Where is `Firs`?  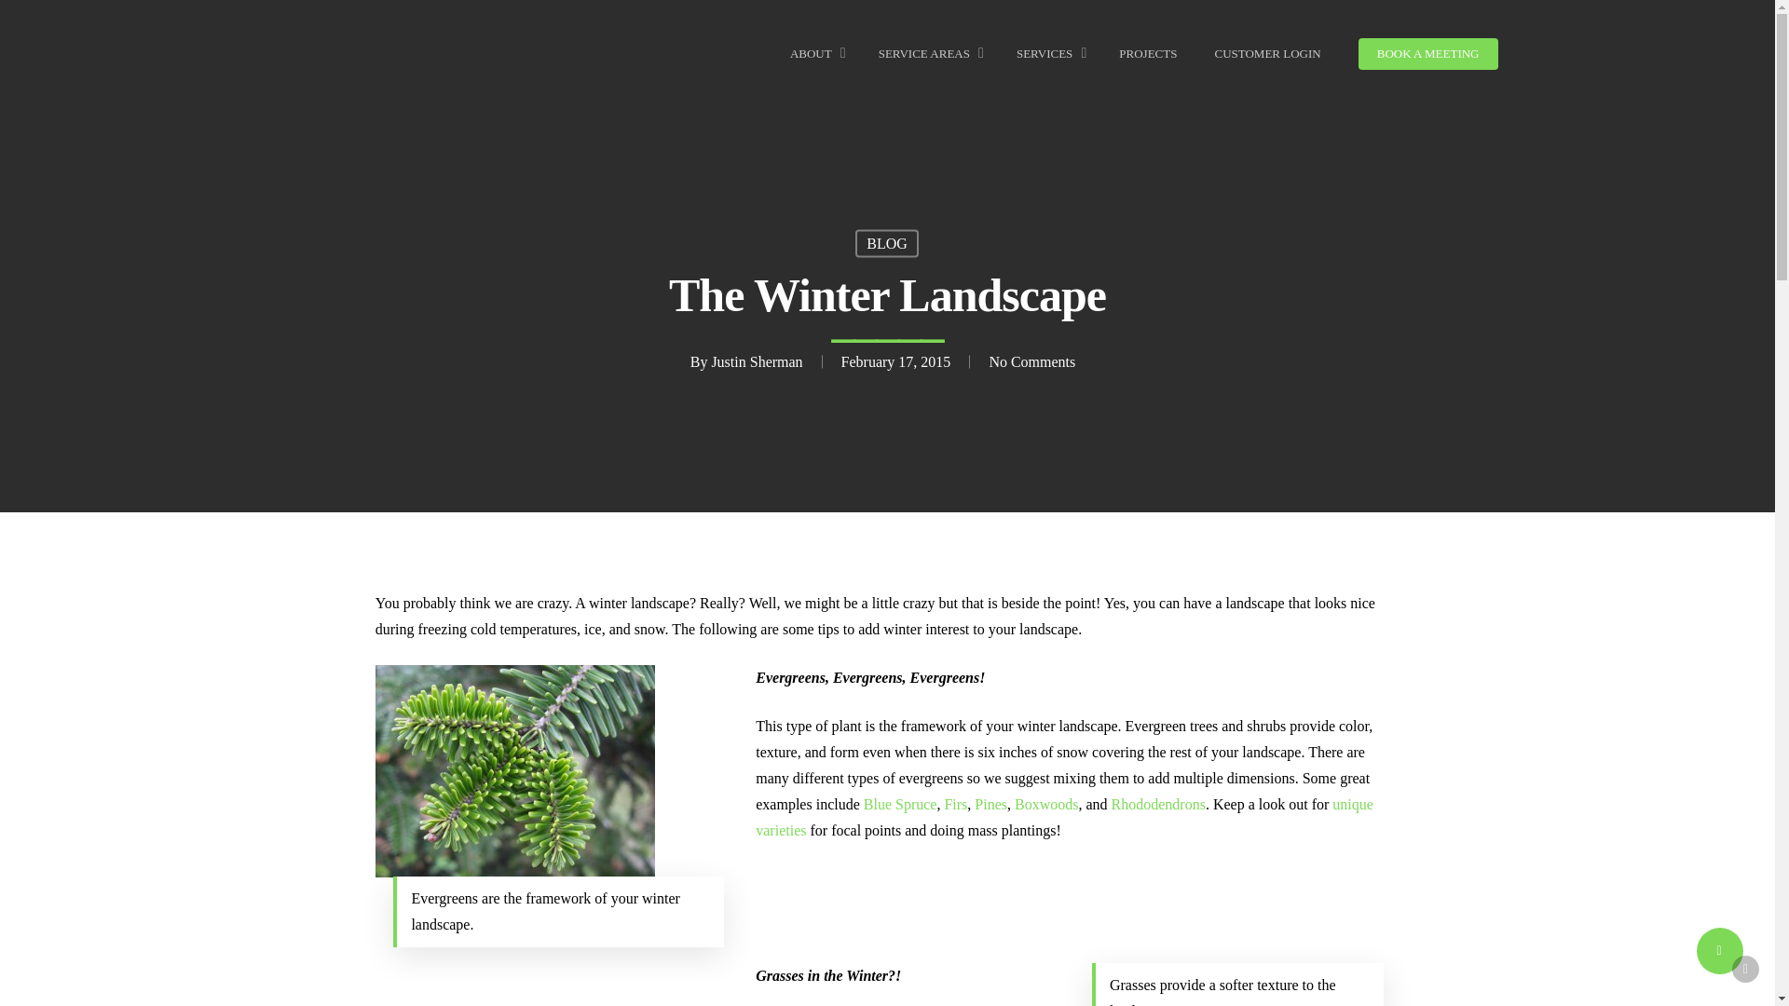
Firs is located at coordinates (956, 804).